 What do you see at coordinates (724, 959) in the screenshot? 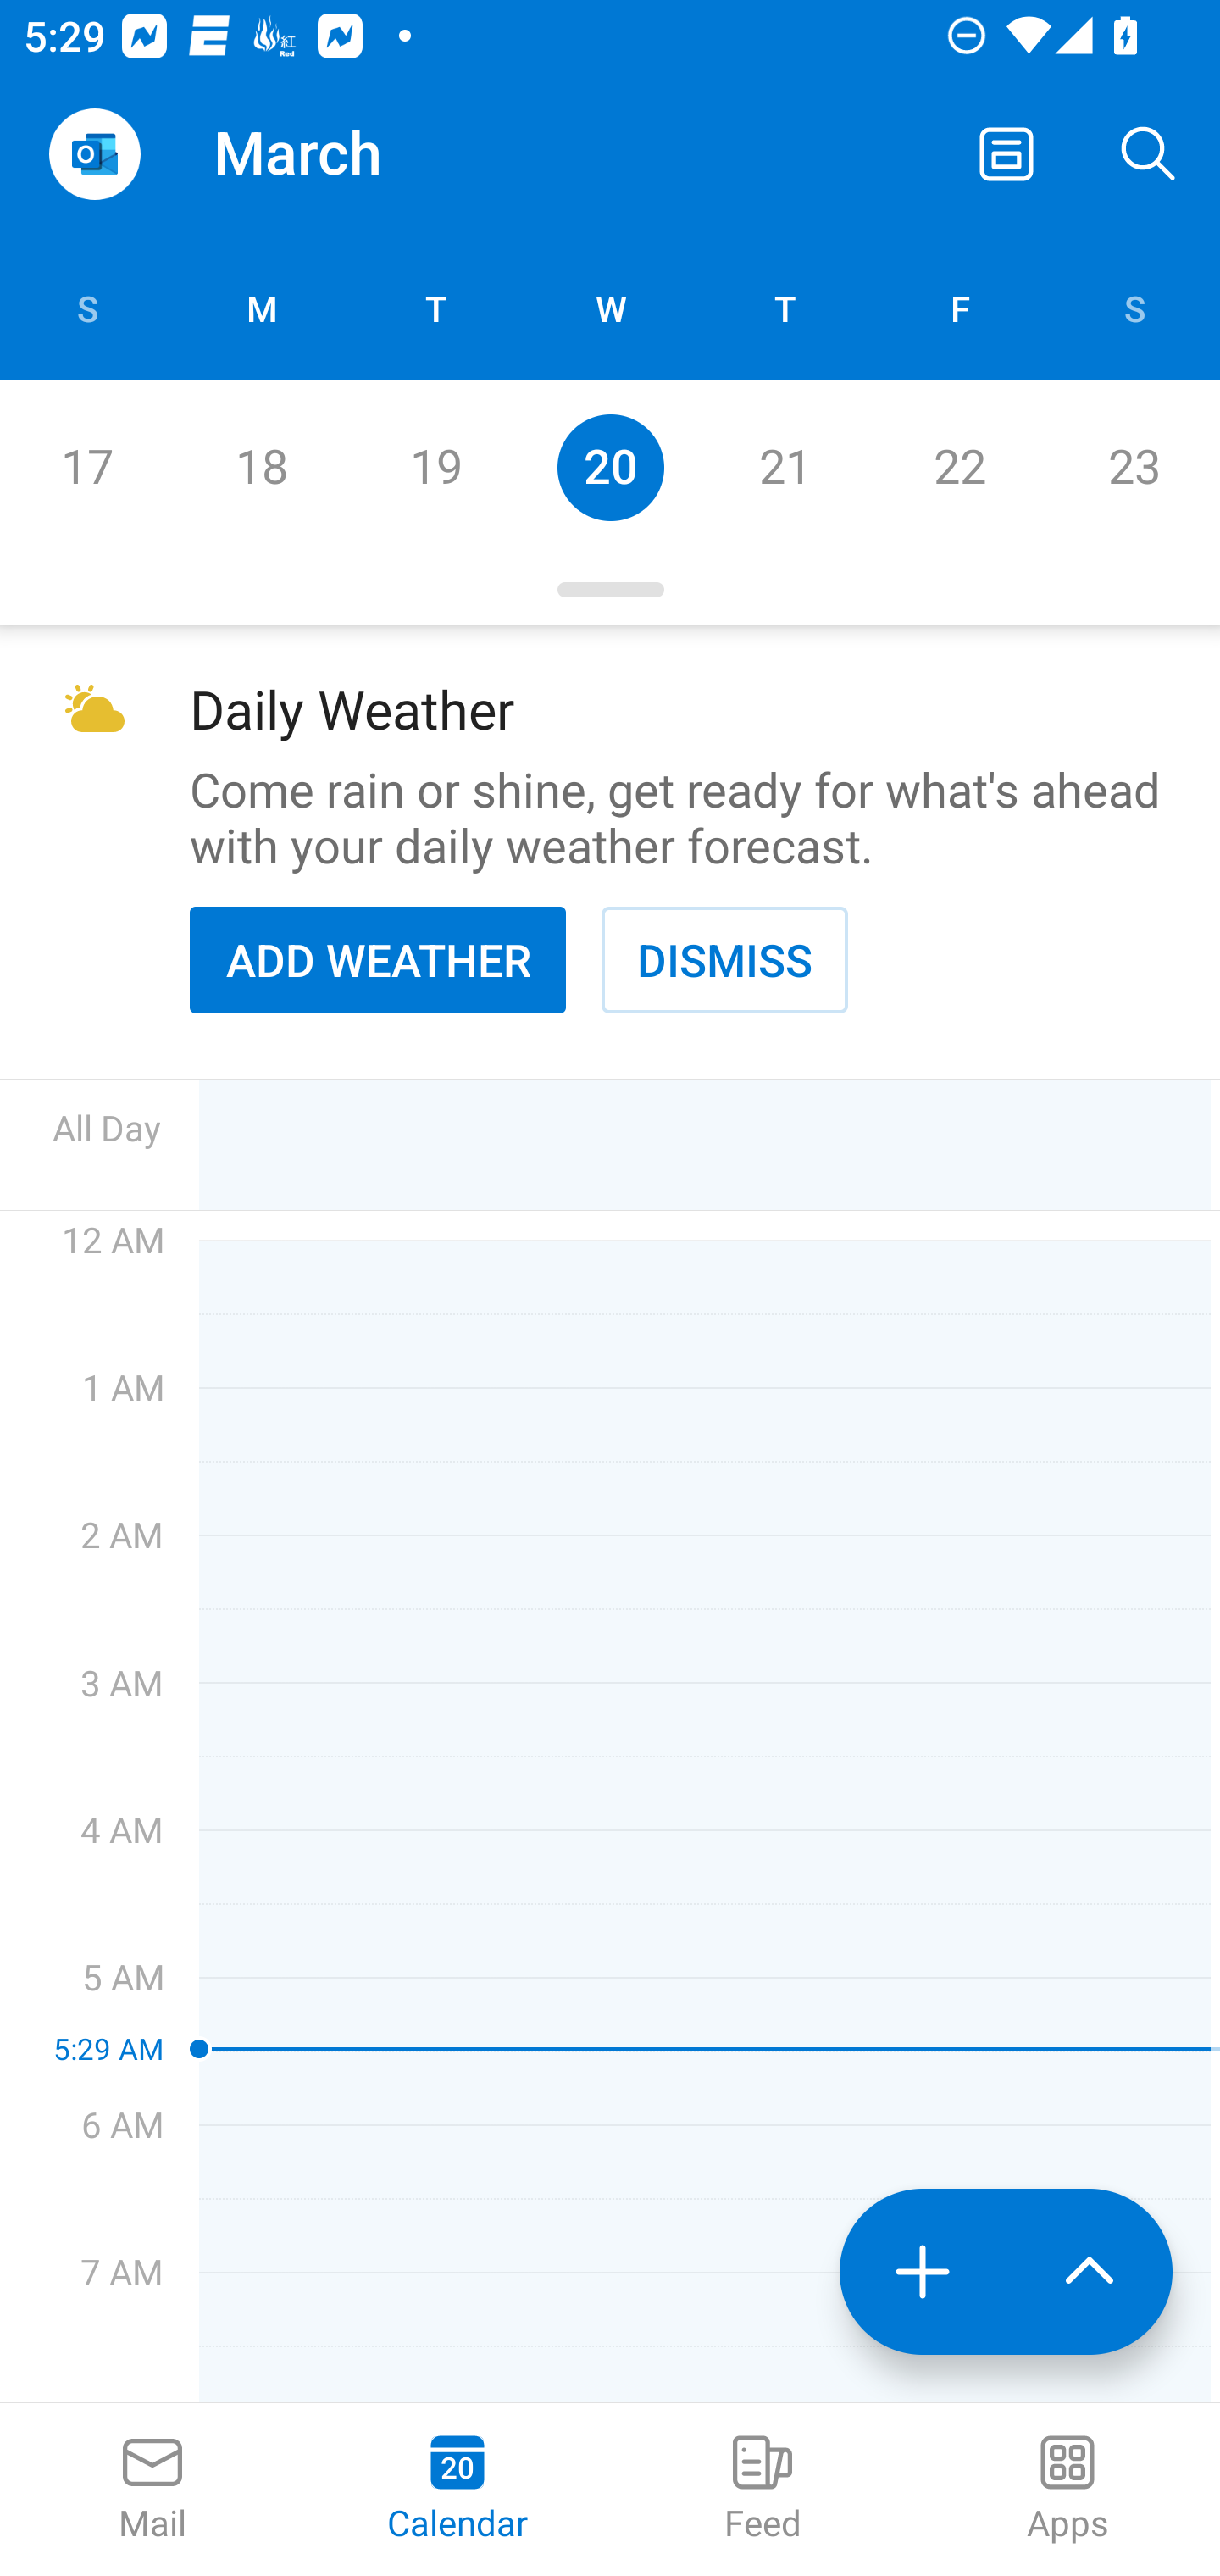
I see `DISMISS` at bounding box center [724, 959].